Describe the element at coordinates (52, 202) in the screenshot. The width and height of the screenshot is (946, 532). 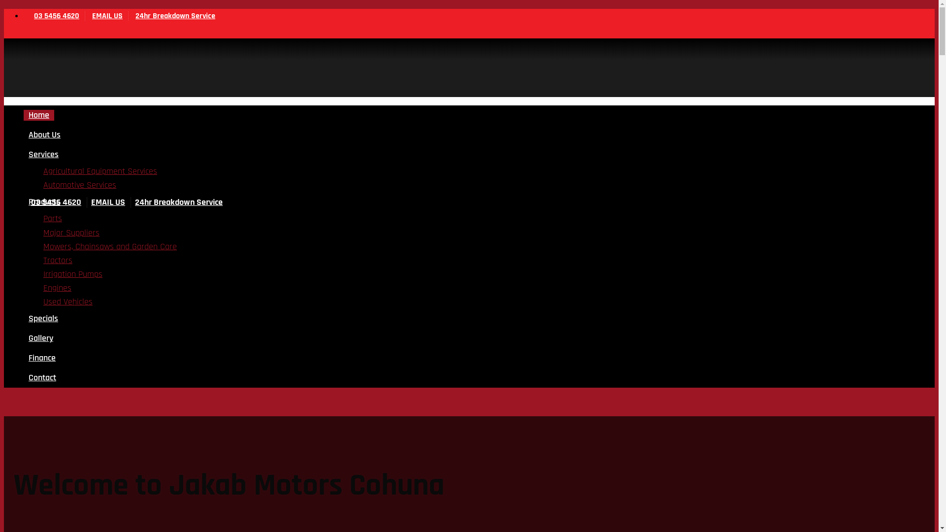
I see `03 5456 4620` at that location.